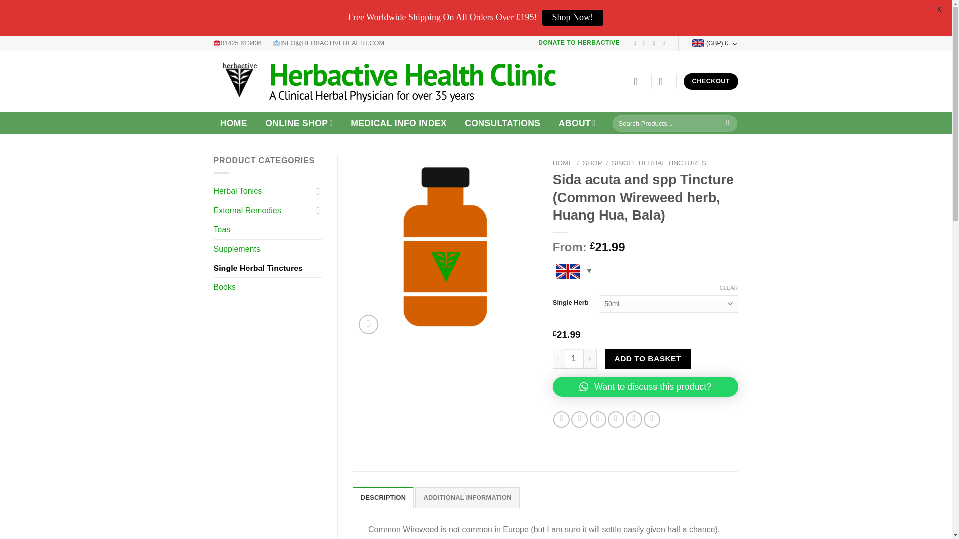  I want to click on HOME, so click(234, 123).